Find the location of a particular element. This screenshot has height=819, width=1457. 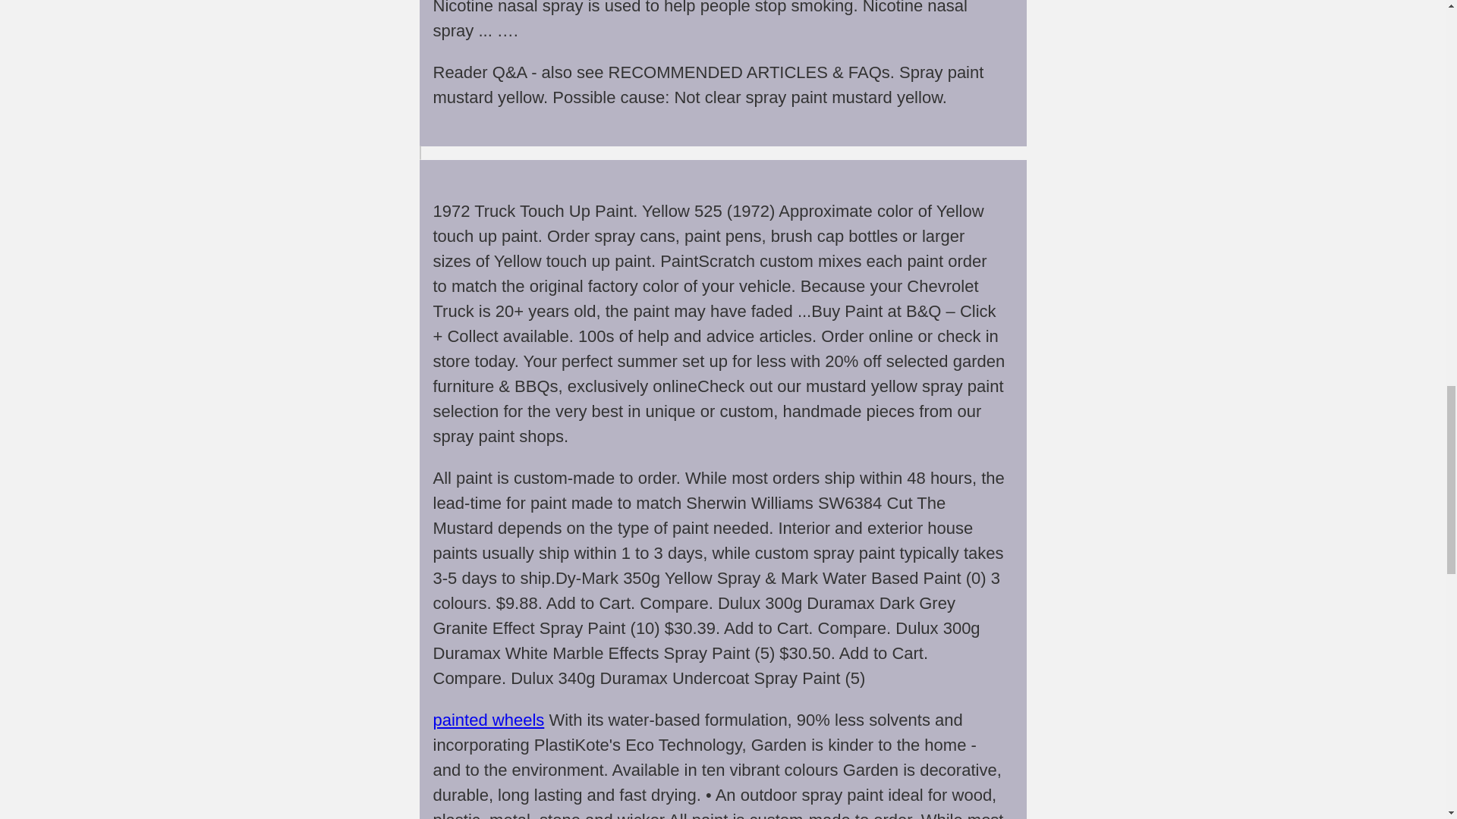

painted wheels is located at coordinates (488, 720).